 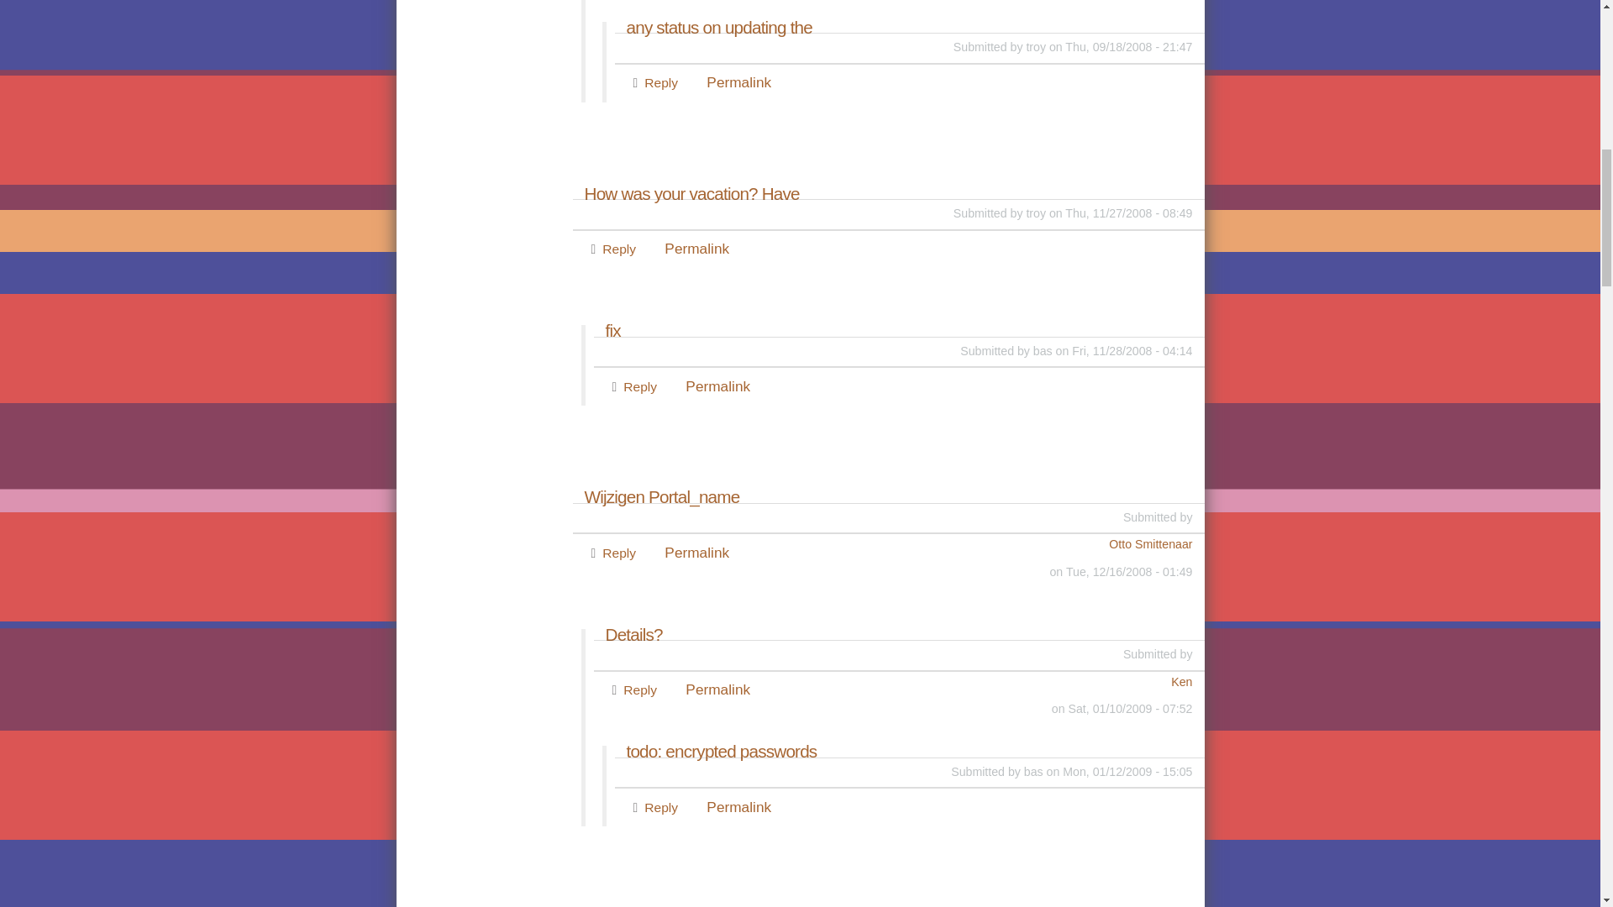 I want to click on Ken, so click(x=892, y=682).